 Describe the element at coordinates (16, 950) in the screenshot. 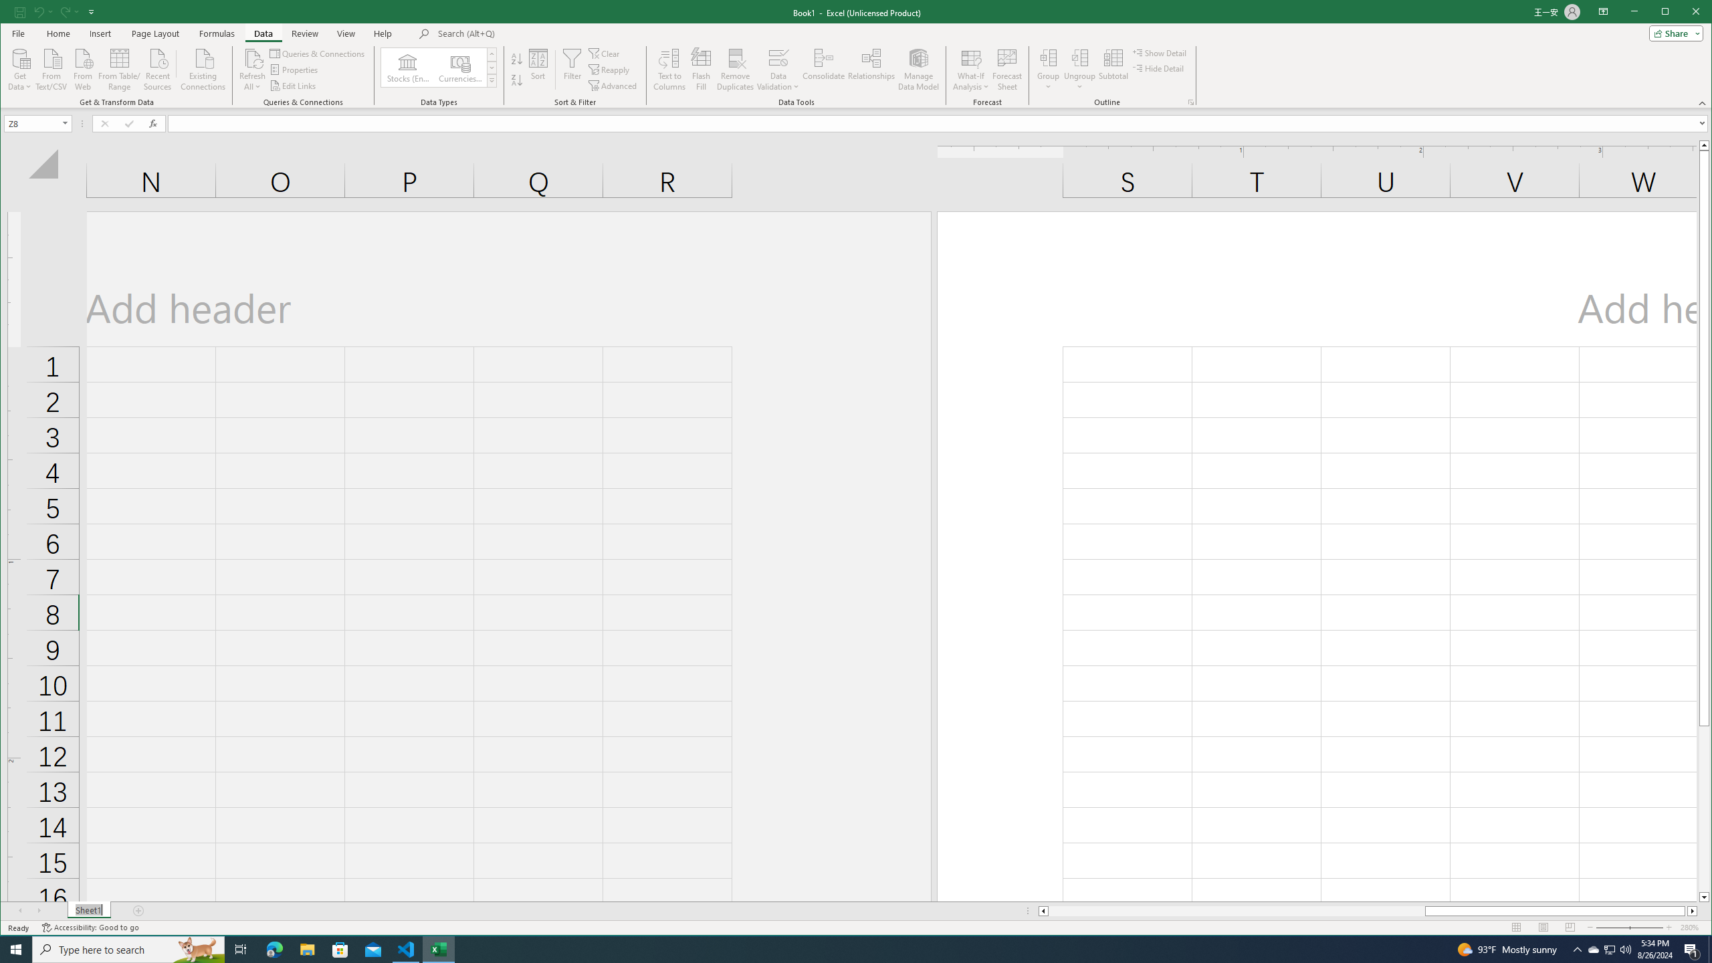

I see `Start` at that location.